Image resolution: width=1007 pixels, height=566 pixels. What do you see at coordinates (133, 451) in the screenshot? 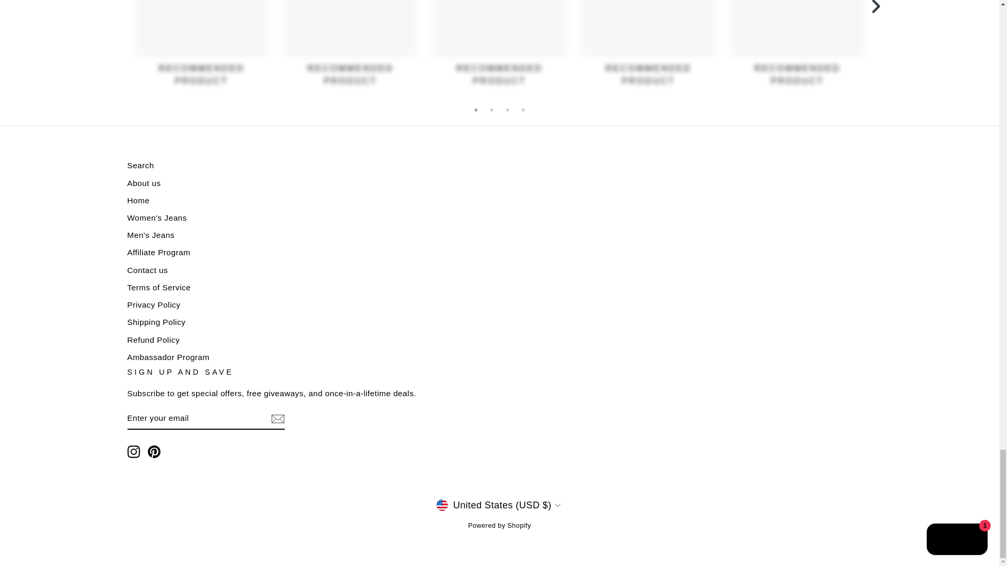
I see `Jeans.com on Instagram` at bounding box center [133, 451].